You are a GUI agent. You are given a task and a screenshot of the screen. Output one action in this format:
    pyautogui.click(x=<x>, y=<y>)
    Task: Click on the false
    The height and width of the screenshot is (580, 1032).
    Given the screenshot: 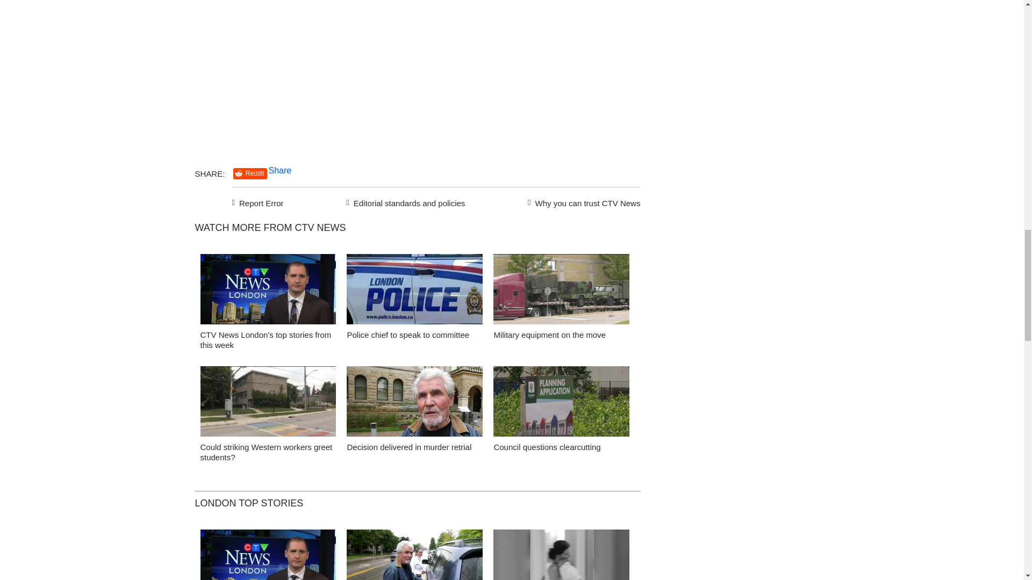 What is the action you would take?
    pyautogui.click(x=561, y=289)
    